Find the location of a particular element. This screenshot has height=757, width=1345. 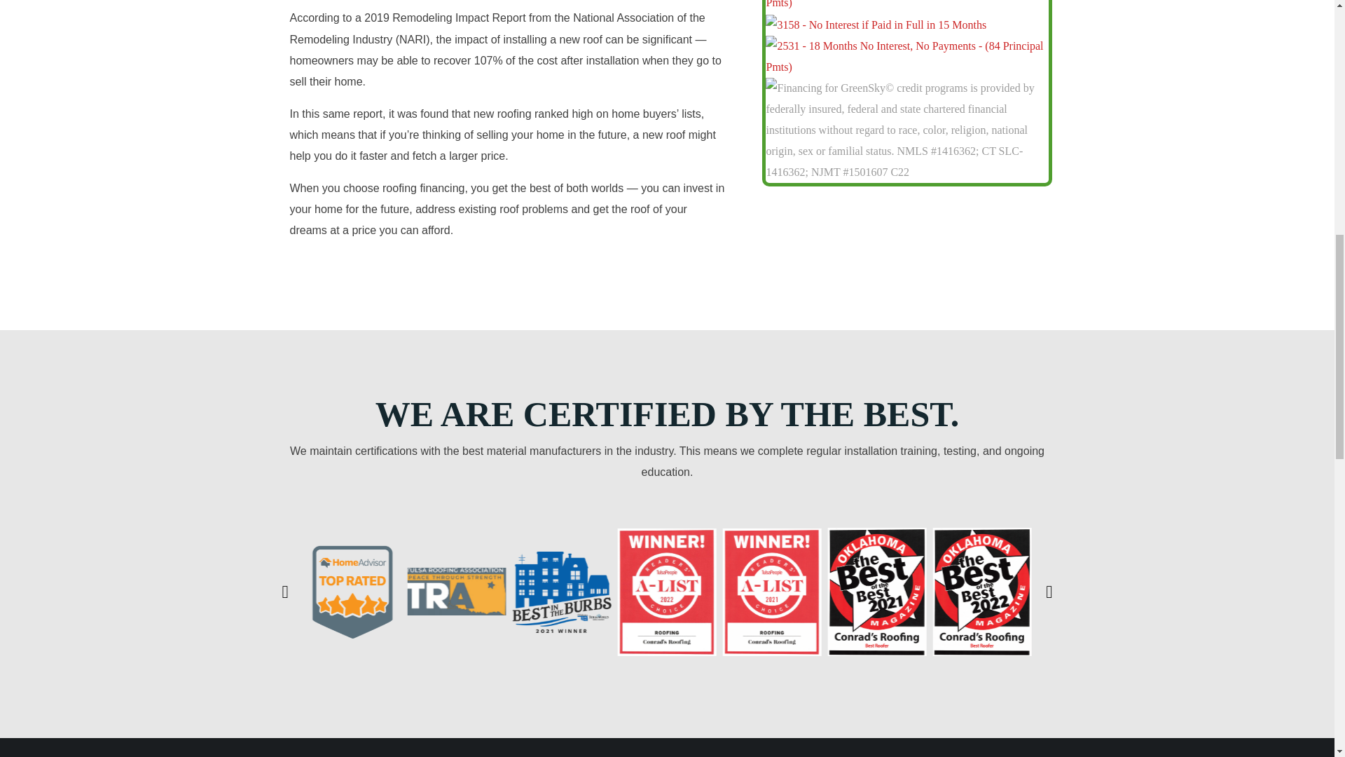

ABOUT is located at coordinates (982, 751).